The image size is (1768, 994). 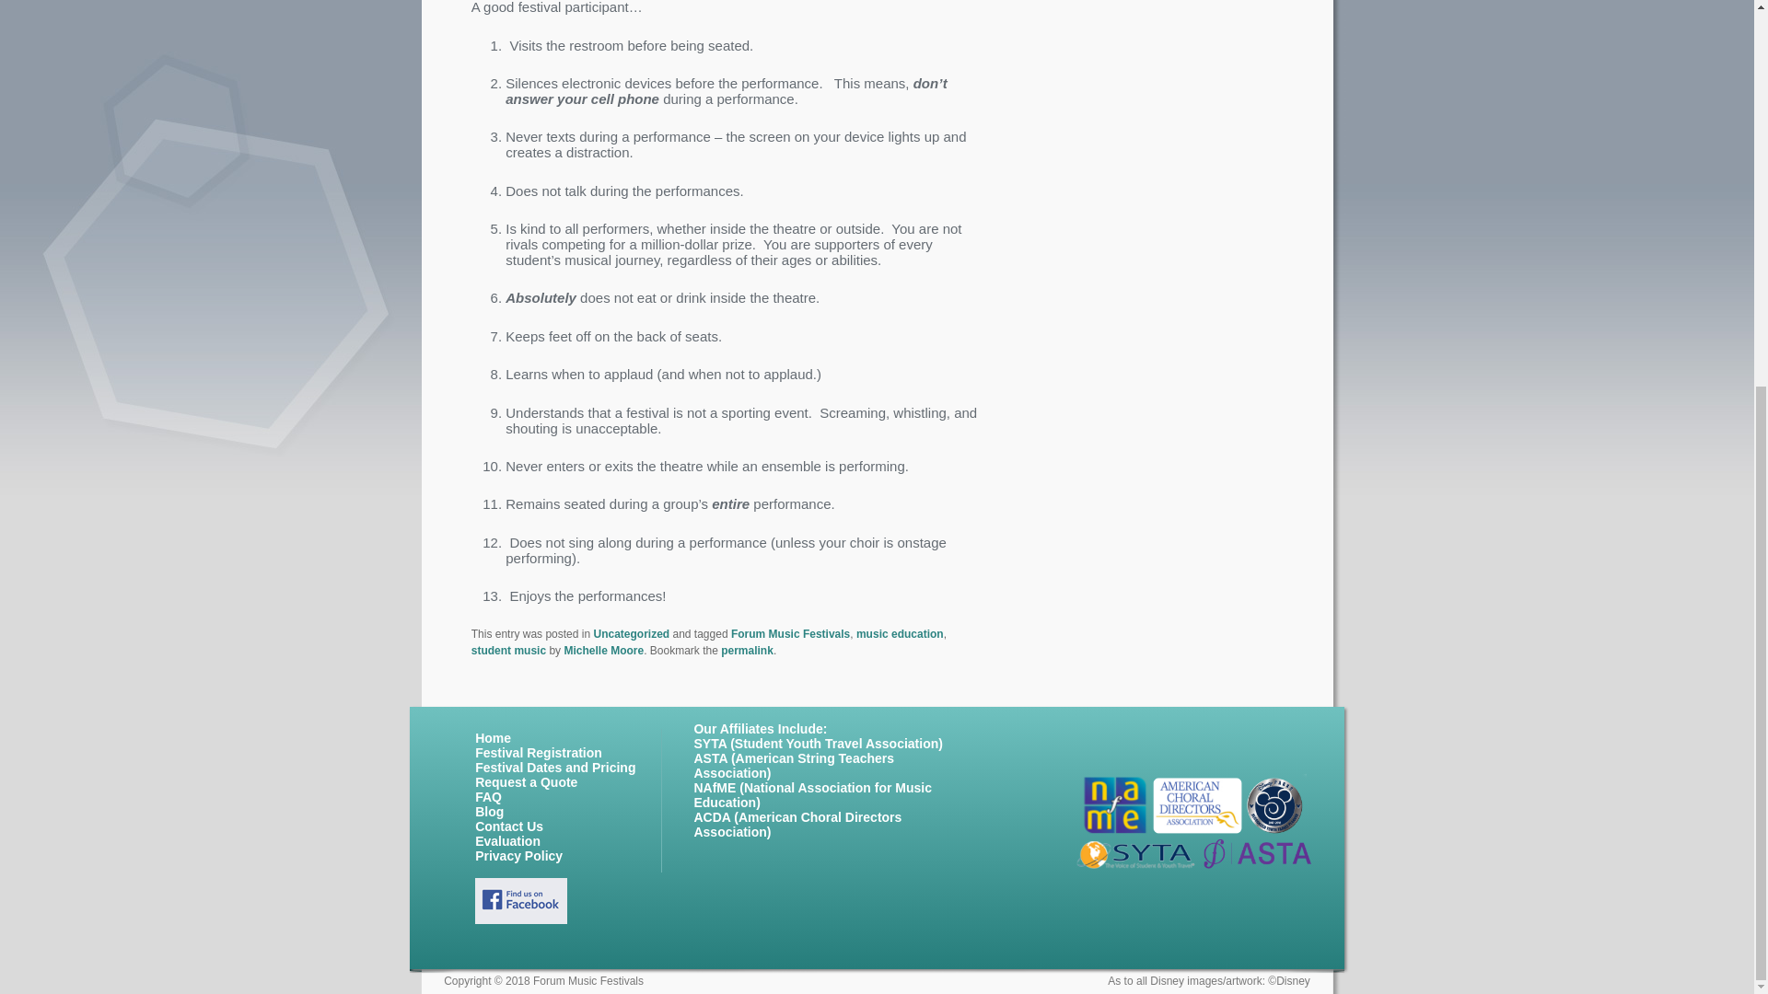 What do you see at coordinates (521, 900) in the screenshot?
I see `Facebook` at bounding box center [521, 900].